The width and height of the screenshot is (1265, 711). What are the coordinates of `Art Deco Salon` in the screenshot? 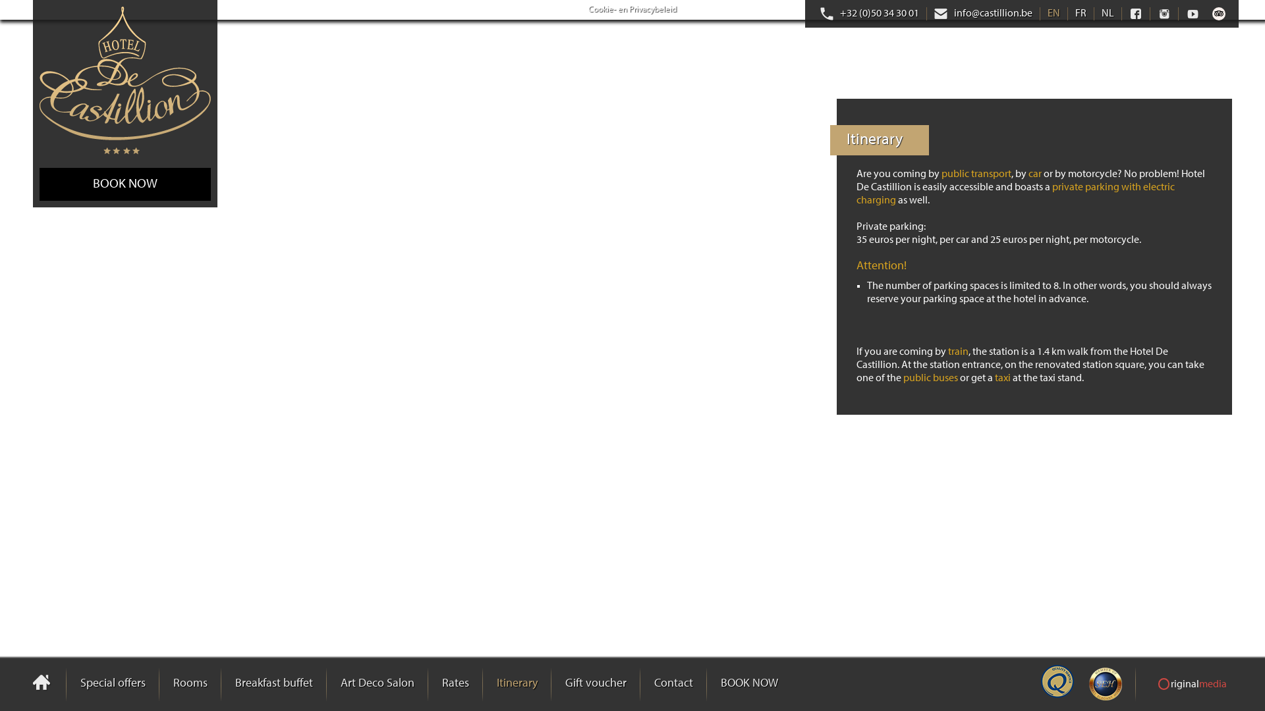 It's located at (377, 685).